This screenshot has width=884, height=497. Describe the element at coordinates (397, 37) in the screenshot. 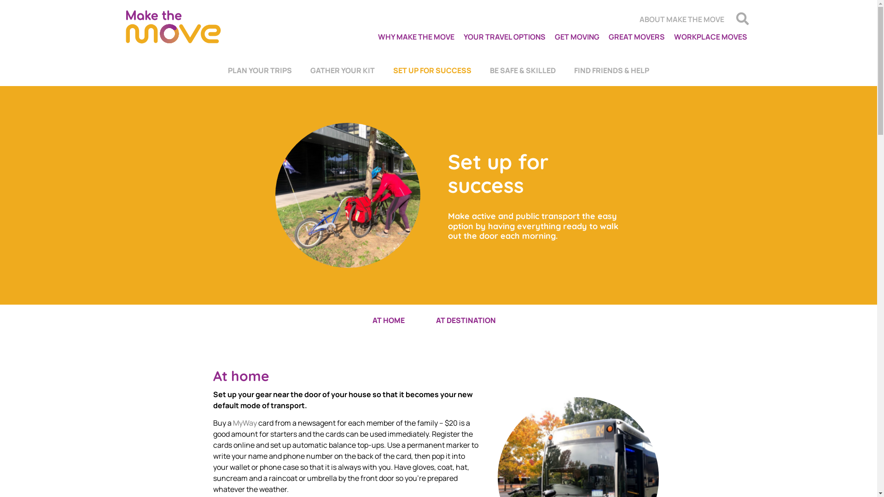

I see `WHY MAKE THE MOVE` at that location.